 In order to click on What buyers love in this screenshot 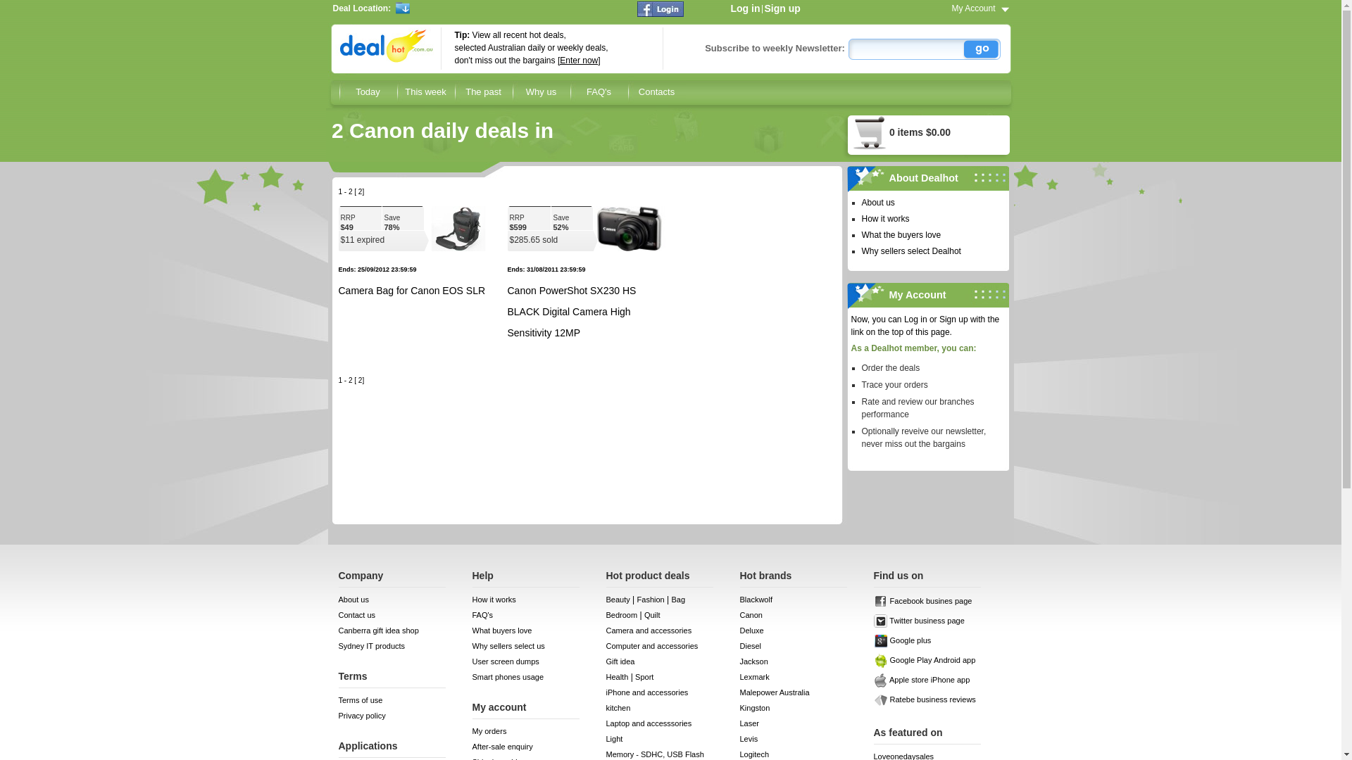, I will do `click(501, 631)`.